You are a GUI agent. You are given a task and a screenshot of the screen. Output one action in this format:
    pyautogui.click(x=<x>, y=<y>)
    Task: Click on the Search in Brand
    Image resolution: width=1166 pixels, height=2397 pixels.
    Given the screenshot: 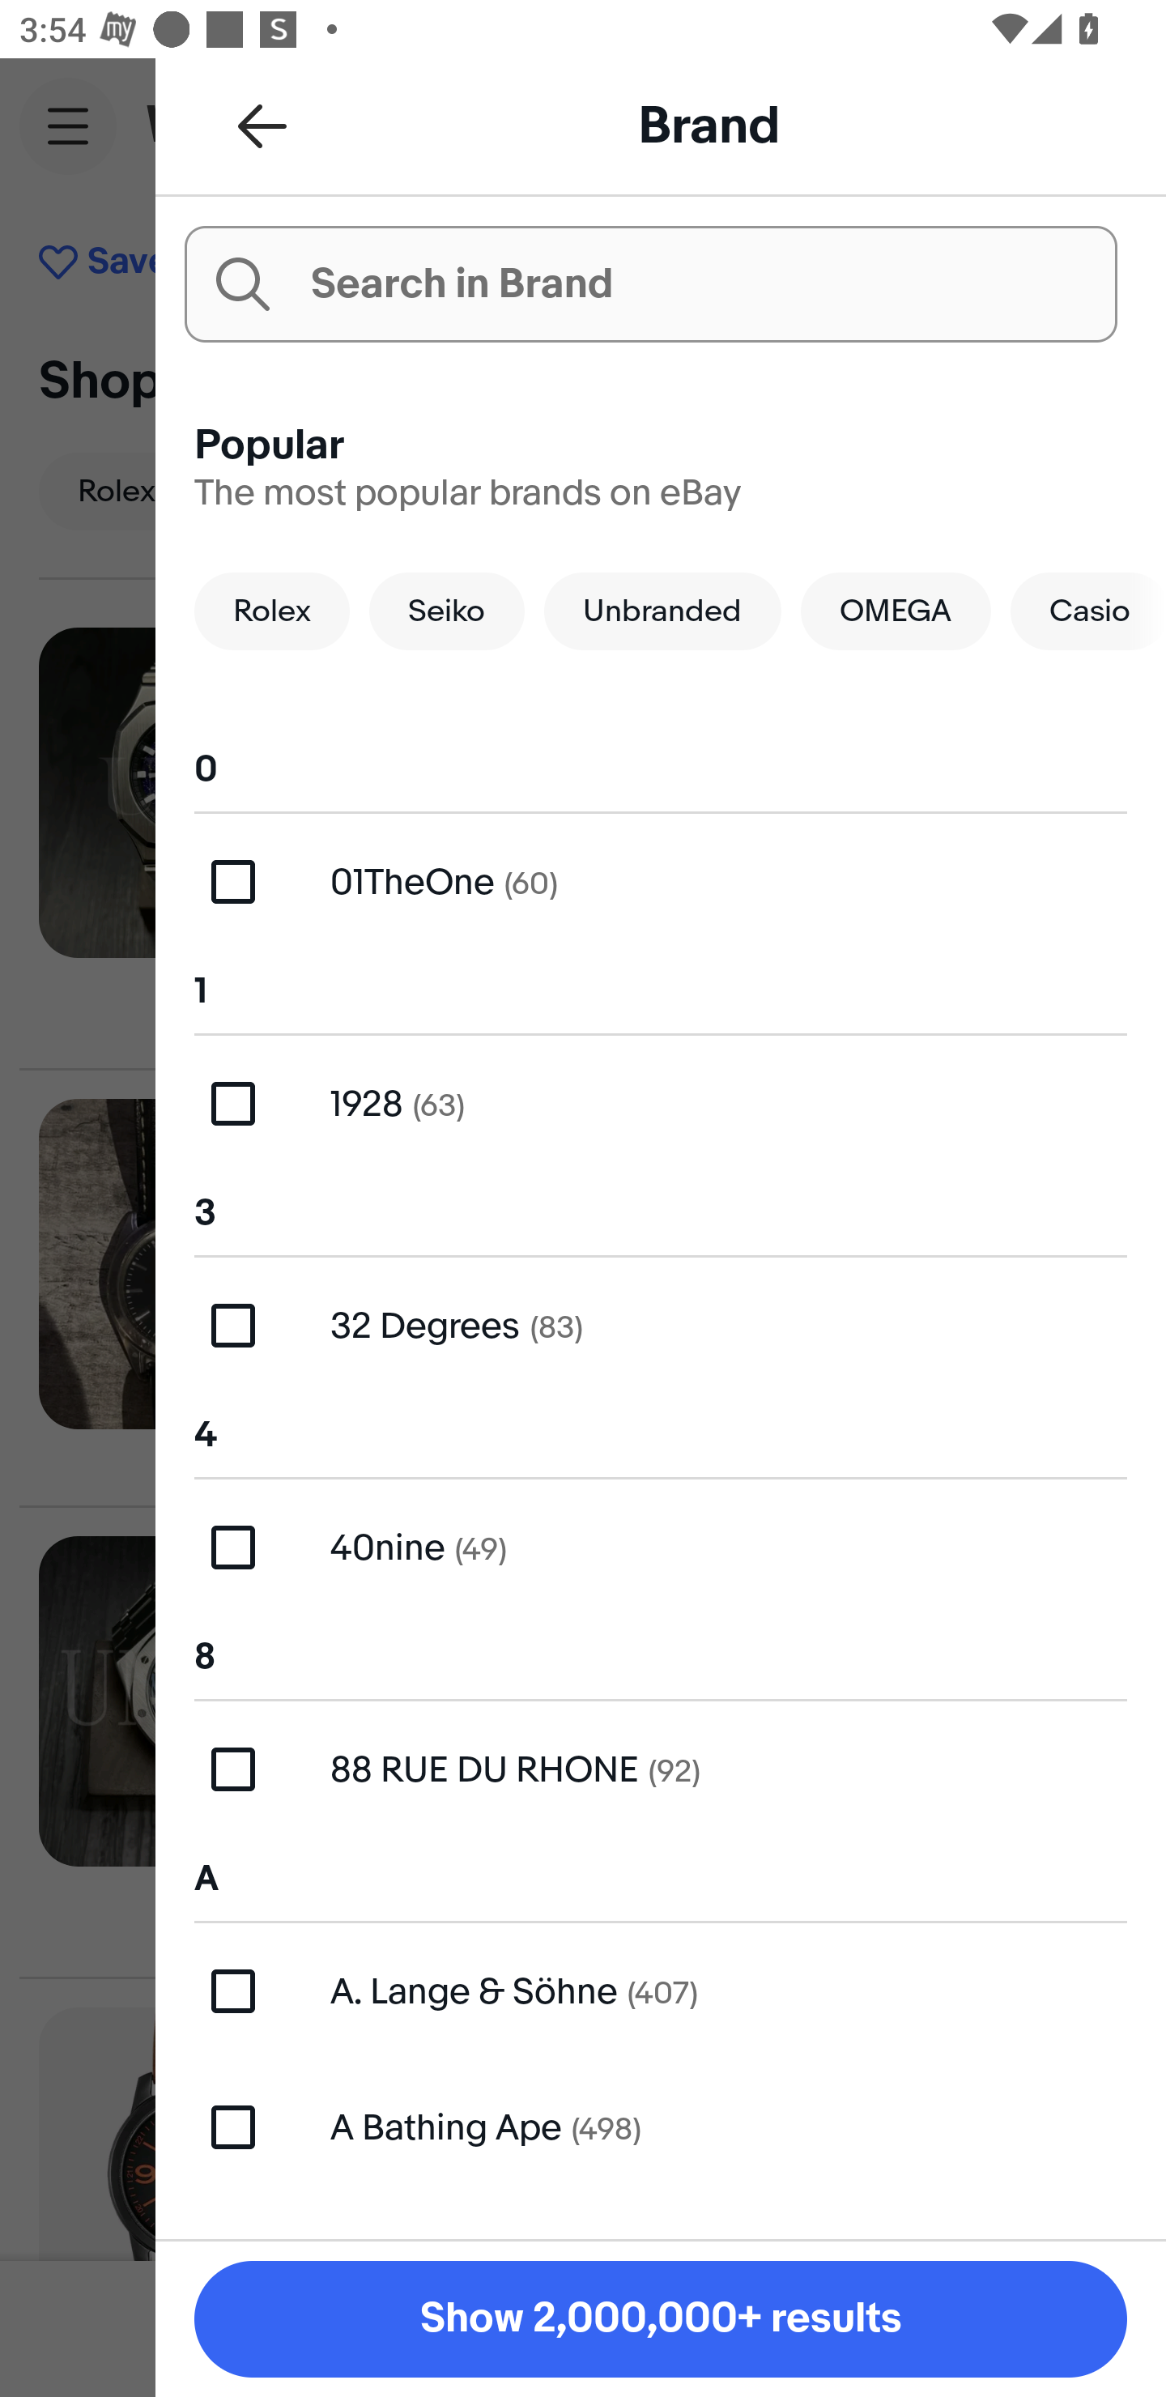 What is the action you would take?
    pyautogui.click(x=650, y=283)
    